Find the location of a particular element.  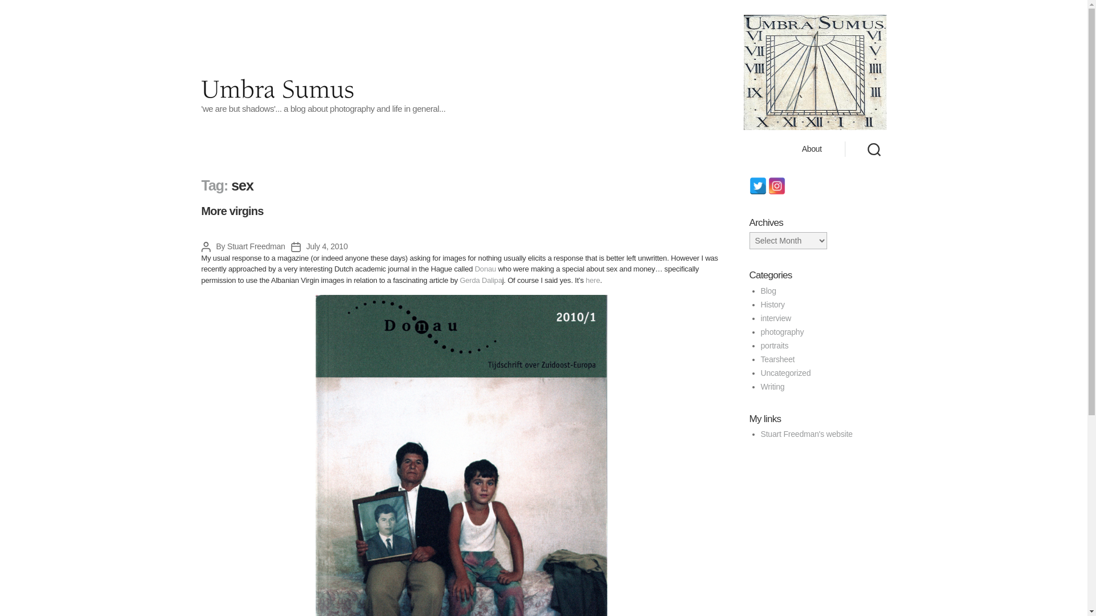

More virgins is located at coordinates (232, 211).